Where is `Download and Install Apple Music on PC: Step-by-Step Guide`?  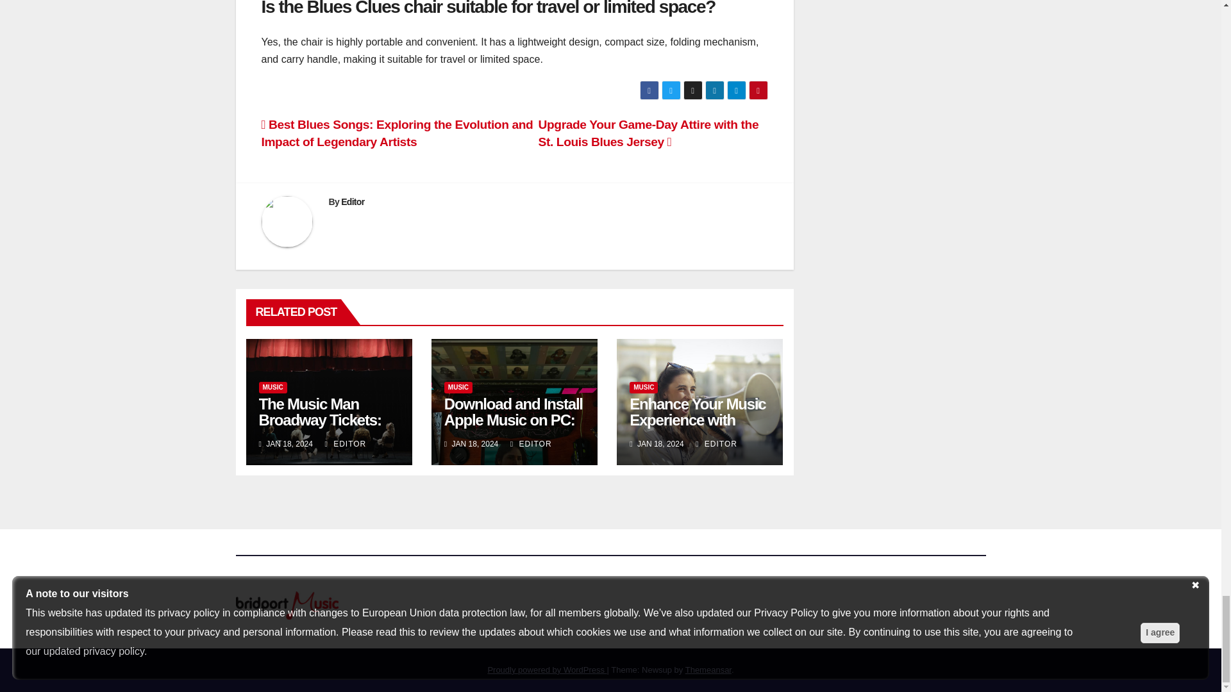 Download and Install Apple Music on PC: Step-by-Step Guide is located at coordinates (513, 420).